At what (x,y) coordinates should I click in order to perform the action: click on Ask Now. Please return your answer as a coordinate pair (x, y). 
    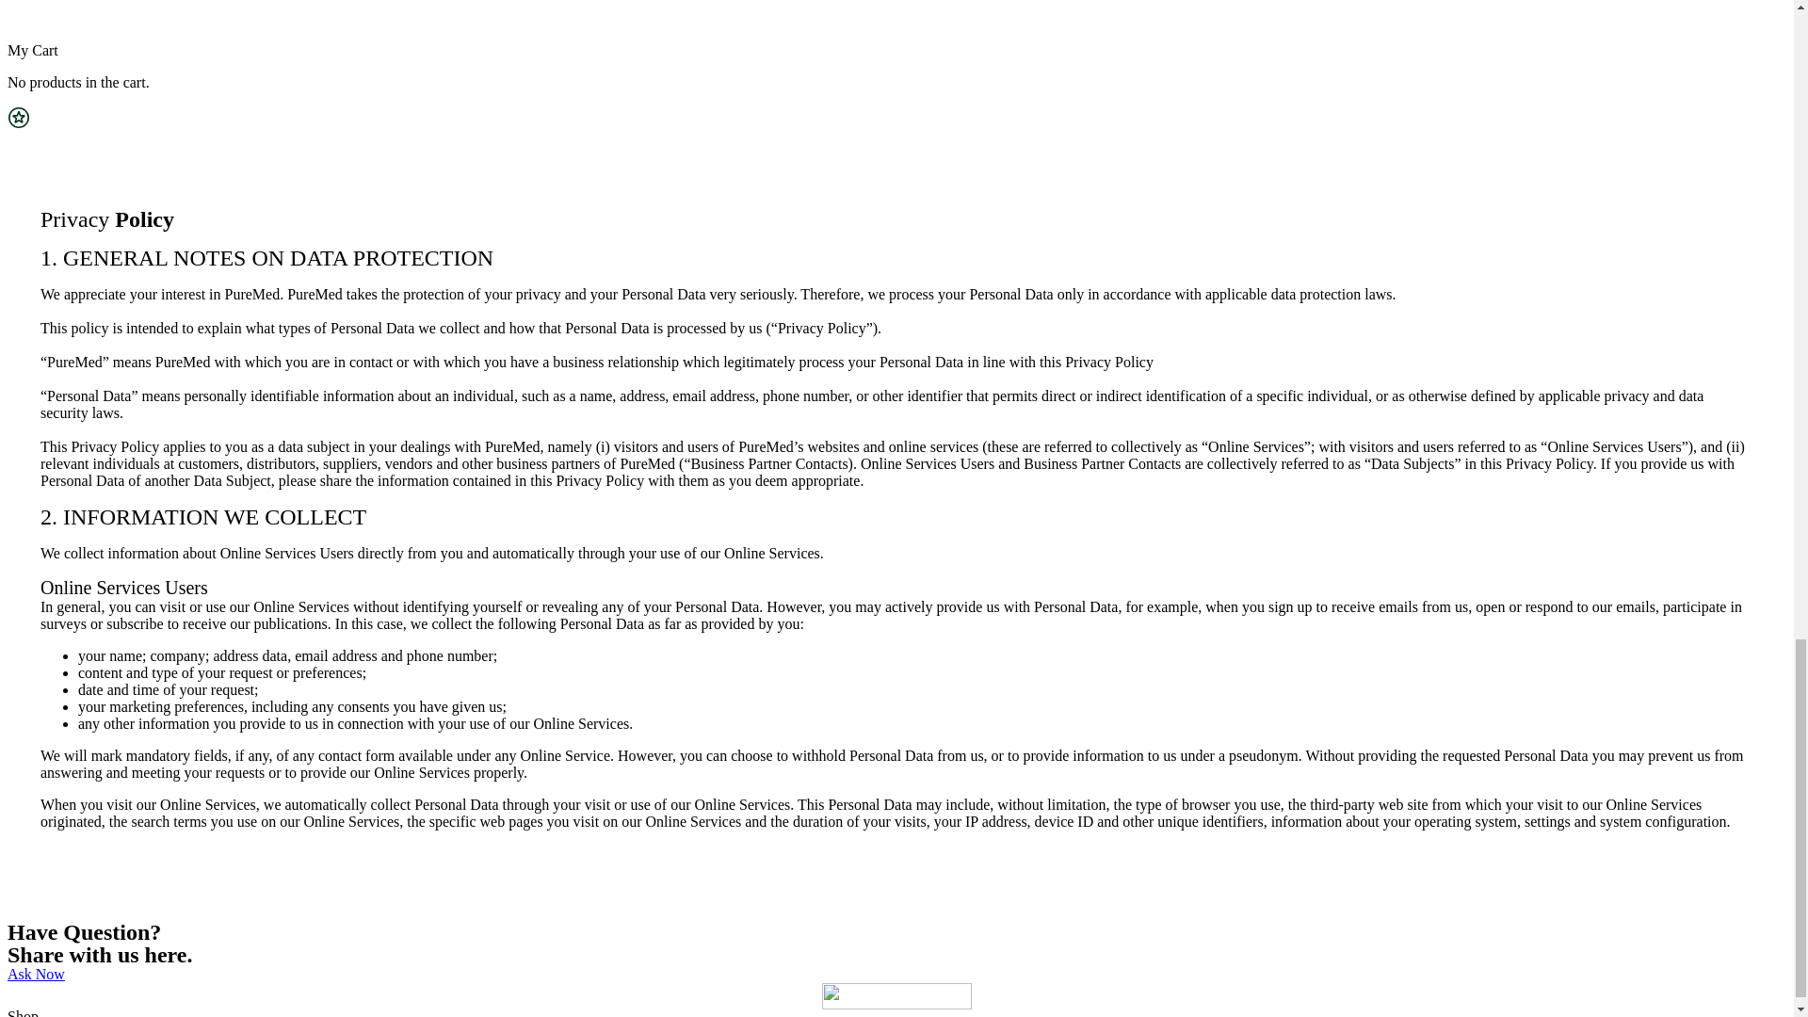
    Looking at the image, I should click on (36, 974).